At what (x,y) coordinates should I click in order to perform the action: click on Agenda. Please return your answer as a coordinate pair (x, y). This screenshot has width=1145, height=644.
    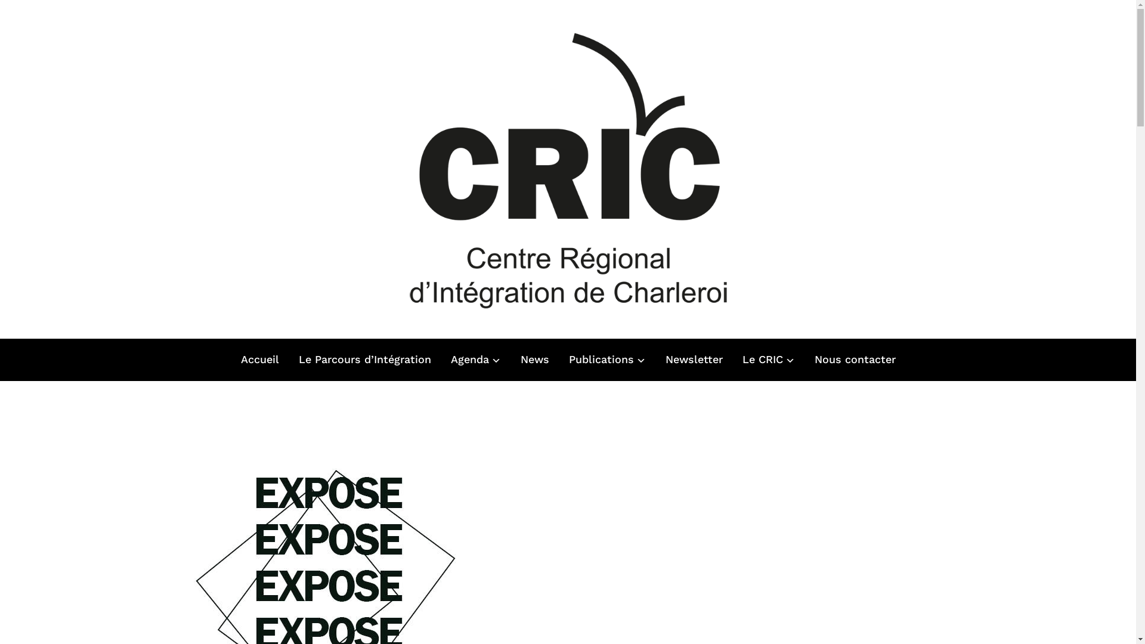
    Looking at the image, I should click on (476, 360).